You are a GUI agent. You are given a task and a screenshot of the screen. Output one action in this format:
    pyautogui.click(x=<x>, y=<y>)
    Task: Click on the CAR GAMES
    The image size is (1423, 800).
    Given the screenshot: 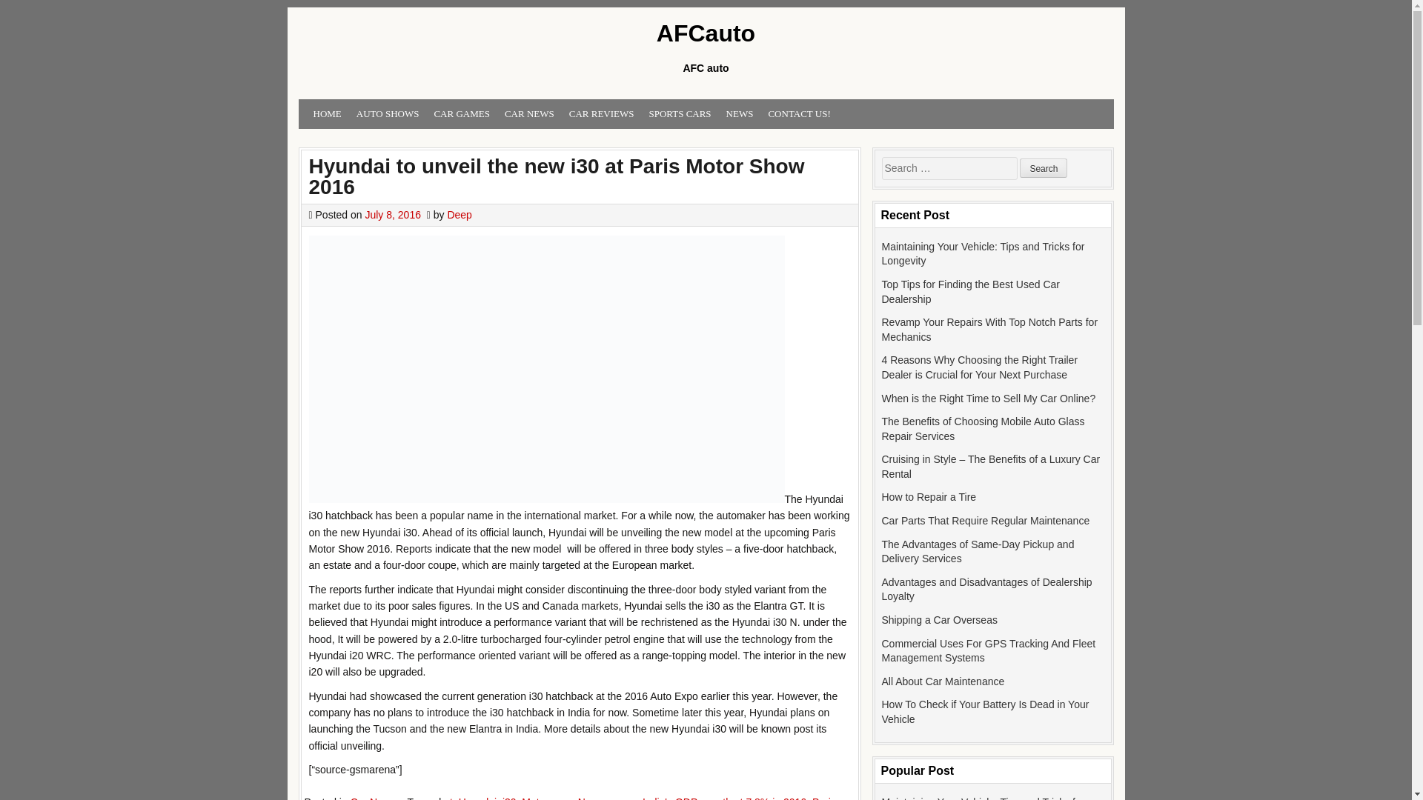 What is the action you would take?
    pyautogui.click(x=461, y=114)
    